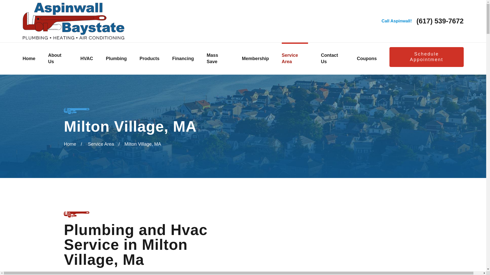 The width and height of the screenshot is (490, 275). Describe the element at coordinates (150, 59) in the screenshot. I see `Products` at that location.